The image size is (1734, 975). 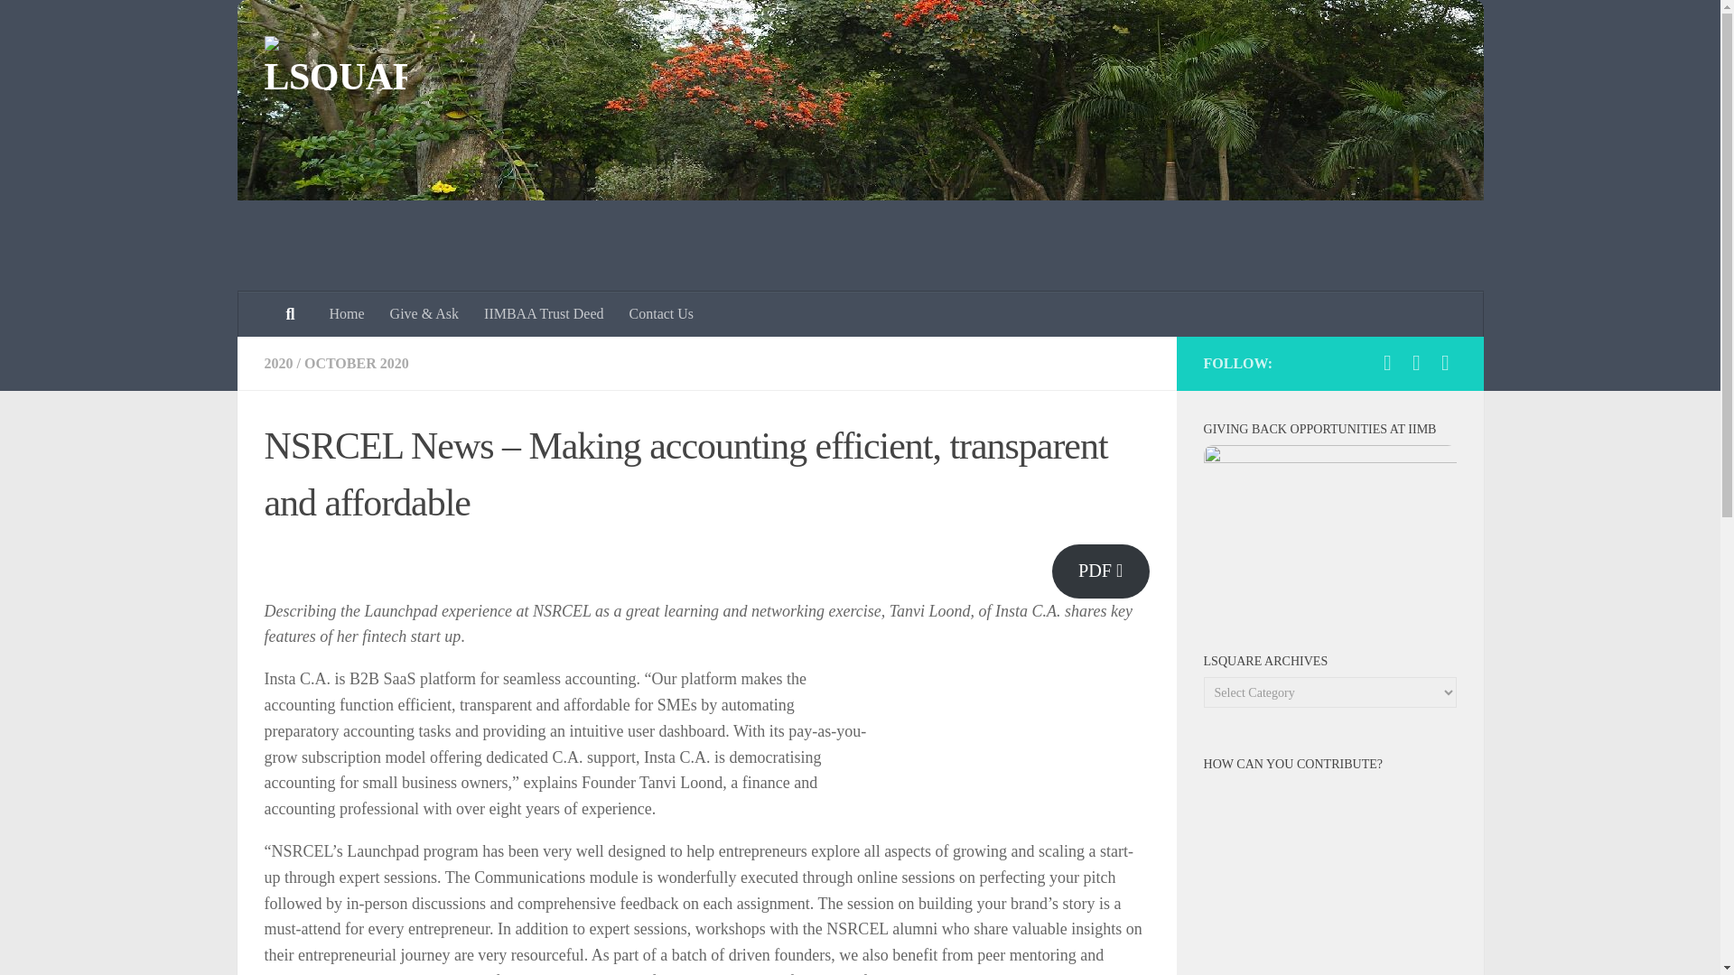 What do you see at coordinates (662, 313) in the screenshot?
I see `Contact Us` at bounding box center [662, 313].